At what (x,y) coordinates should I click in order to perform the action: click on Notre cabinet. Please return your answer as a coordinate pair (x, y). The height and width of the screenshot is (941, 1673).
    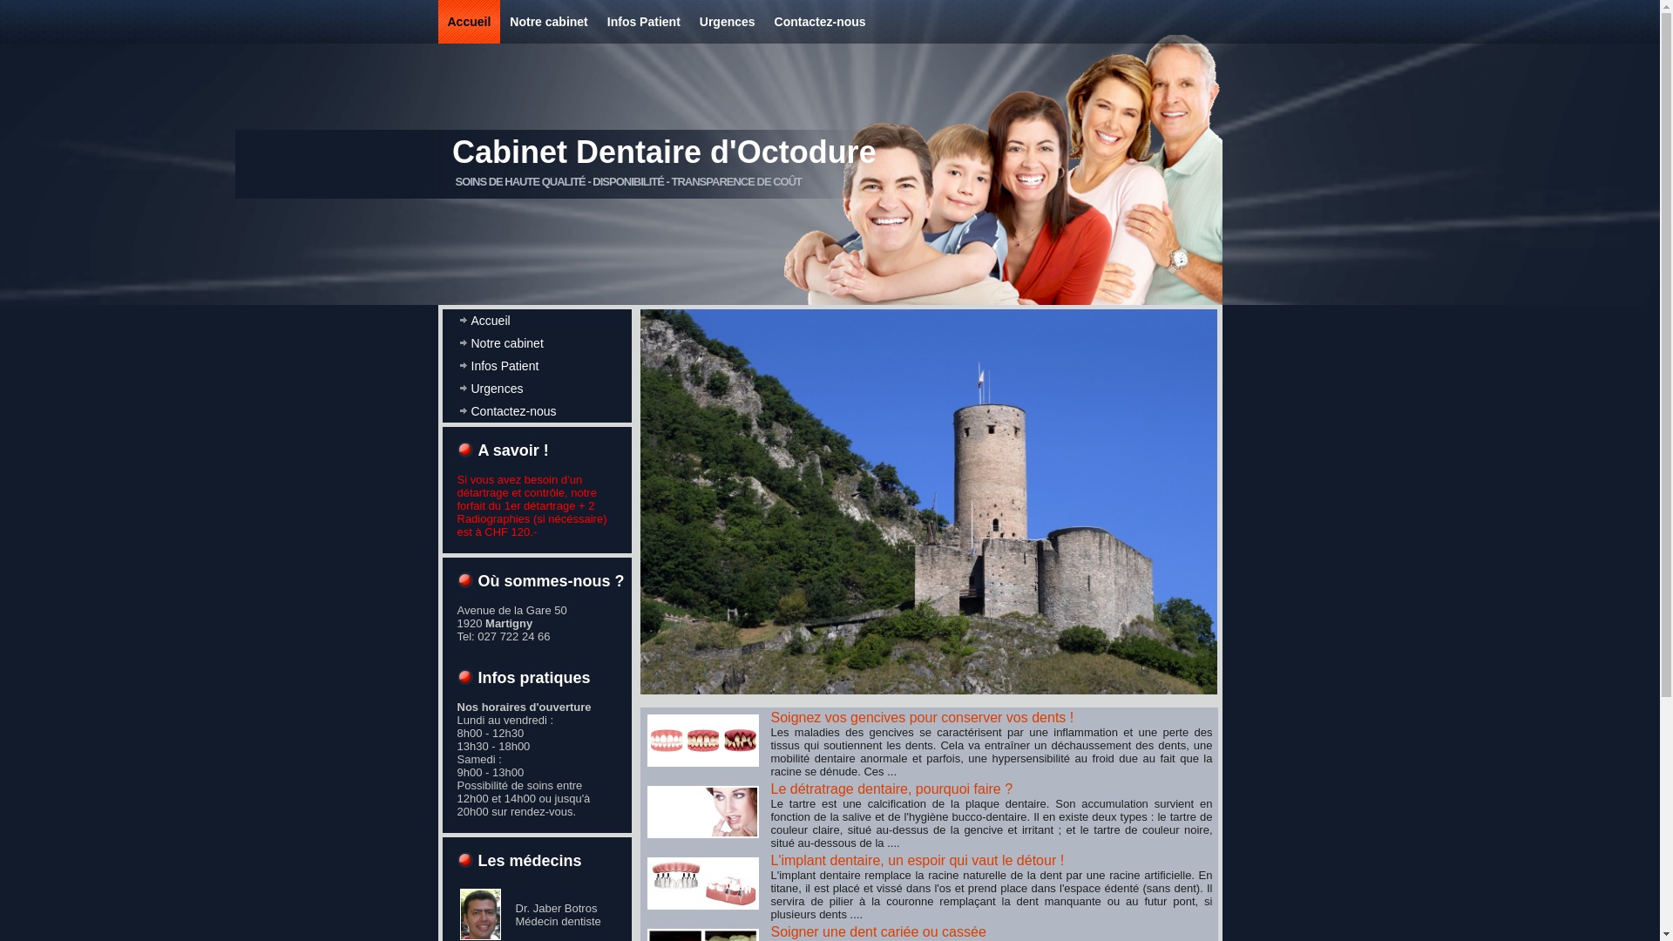
    Looking at the image, I should click on (537, 343).